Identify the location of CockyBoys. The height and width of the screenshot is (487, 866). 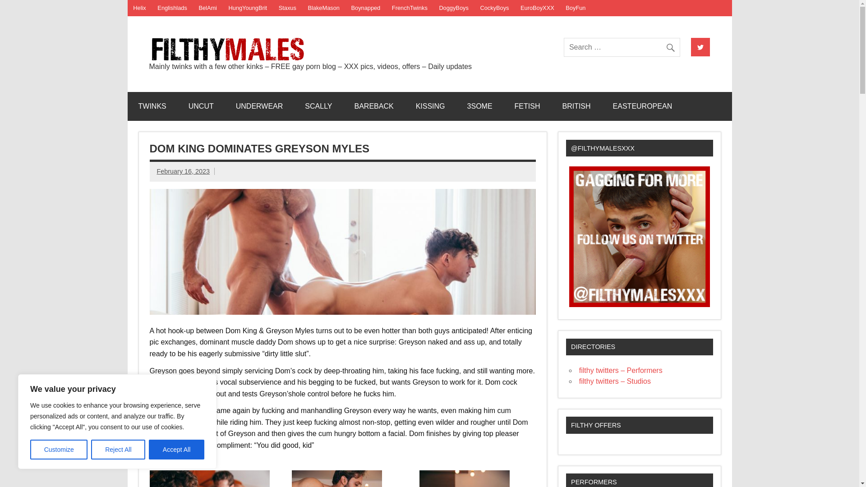
(495, 8).